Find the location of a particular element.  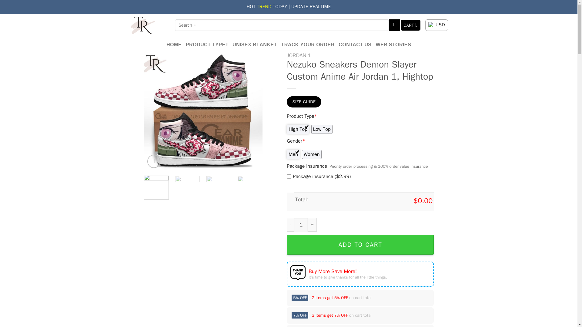

PRODUCT TYPE is located at coordinates (207, 44).